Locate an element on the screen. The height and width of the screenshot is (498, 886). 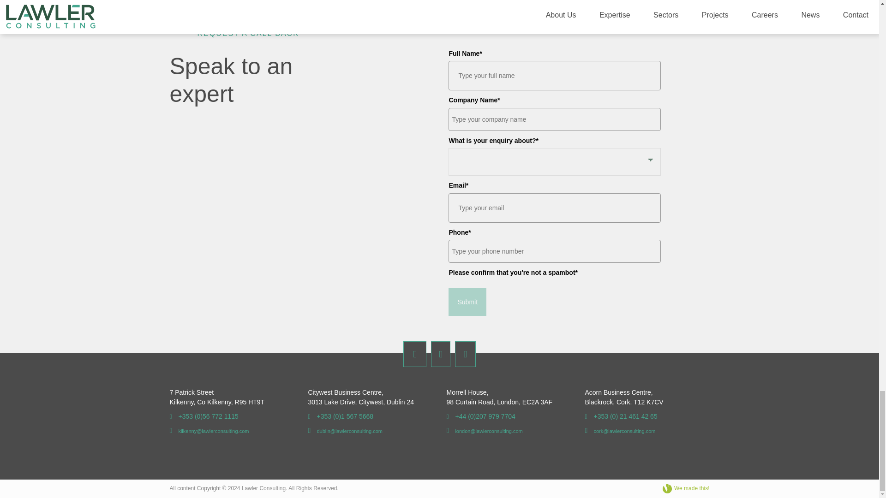
We made this! is located at coordinates (686, 489).